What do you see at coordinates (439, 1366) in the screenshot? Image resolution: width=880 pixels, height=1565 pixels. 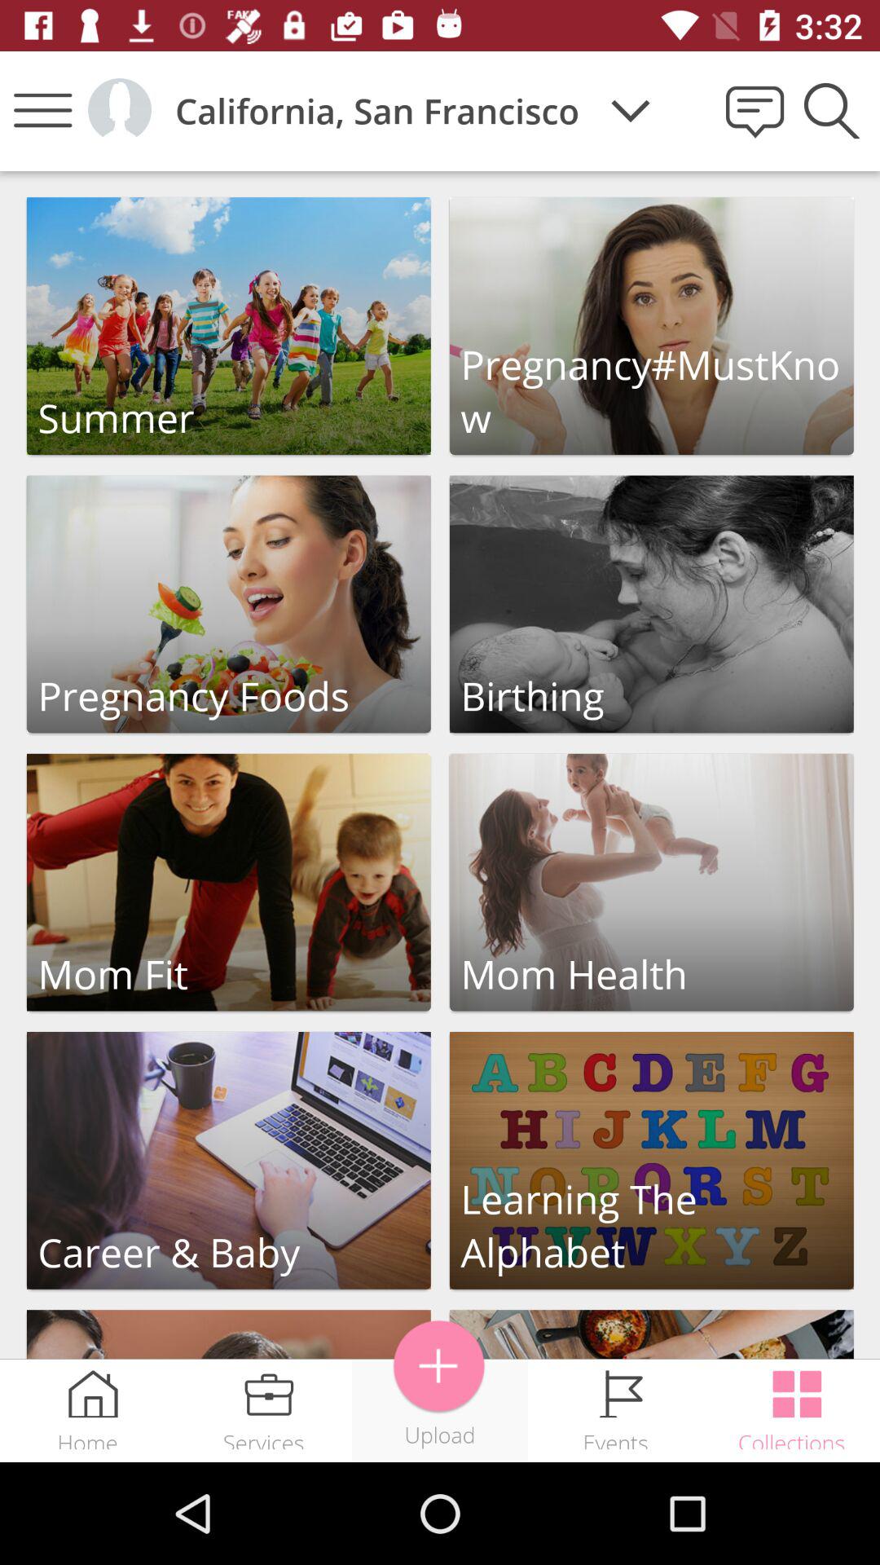 I see `open item to the right of the services` at bounding box center [439, 1366].